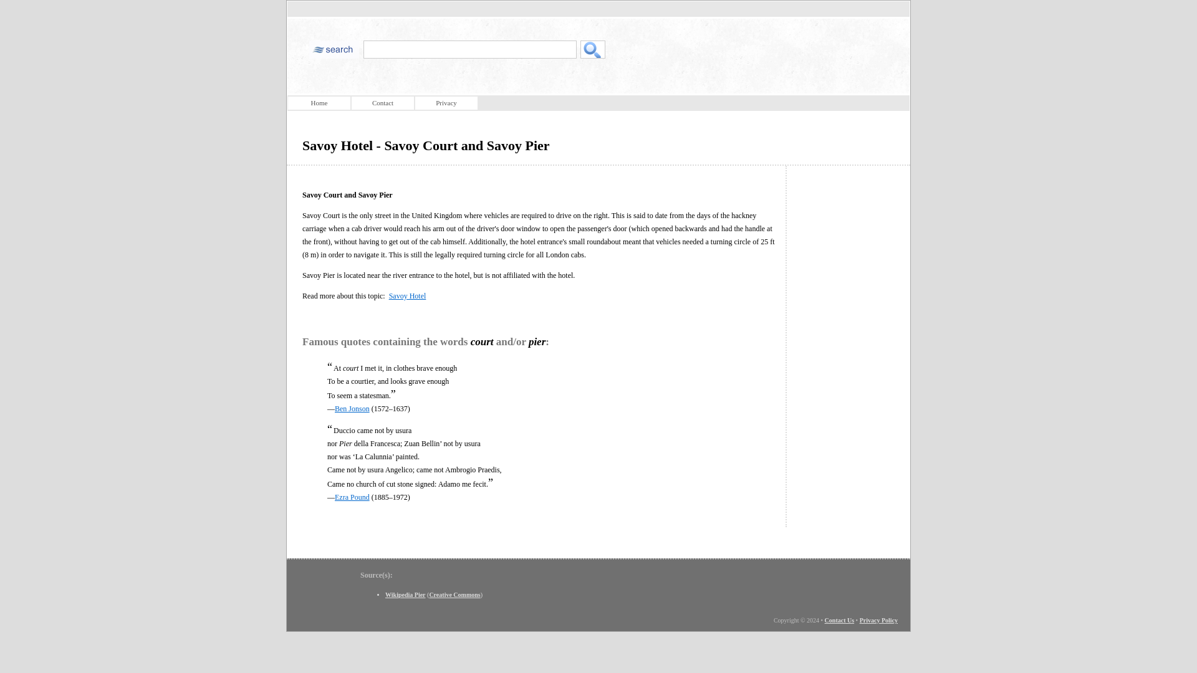 This screenshot has height=673, width=1197. What do you see at coordinates (839, 621) in the screenshot?
I see `Contact Us` at bounding box center [839, 621].